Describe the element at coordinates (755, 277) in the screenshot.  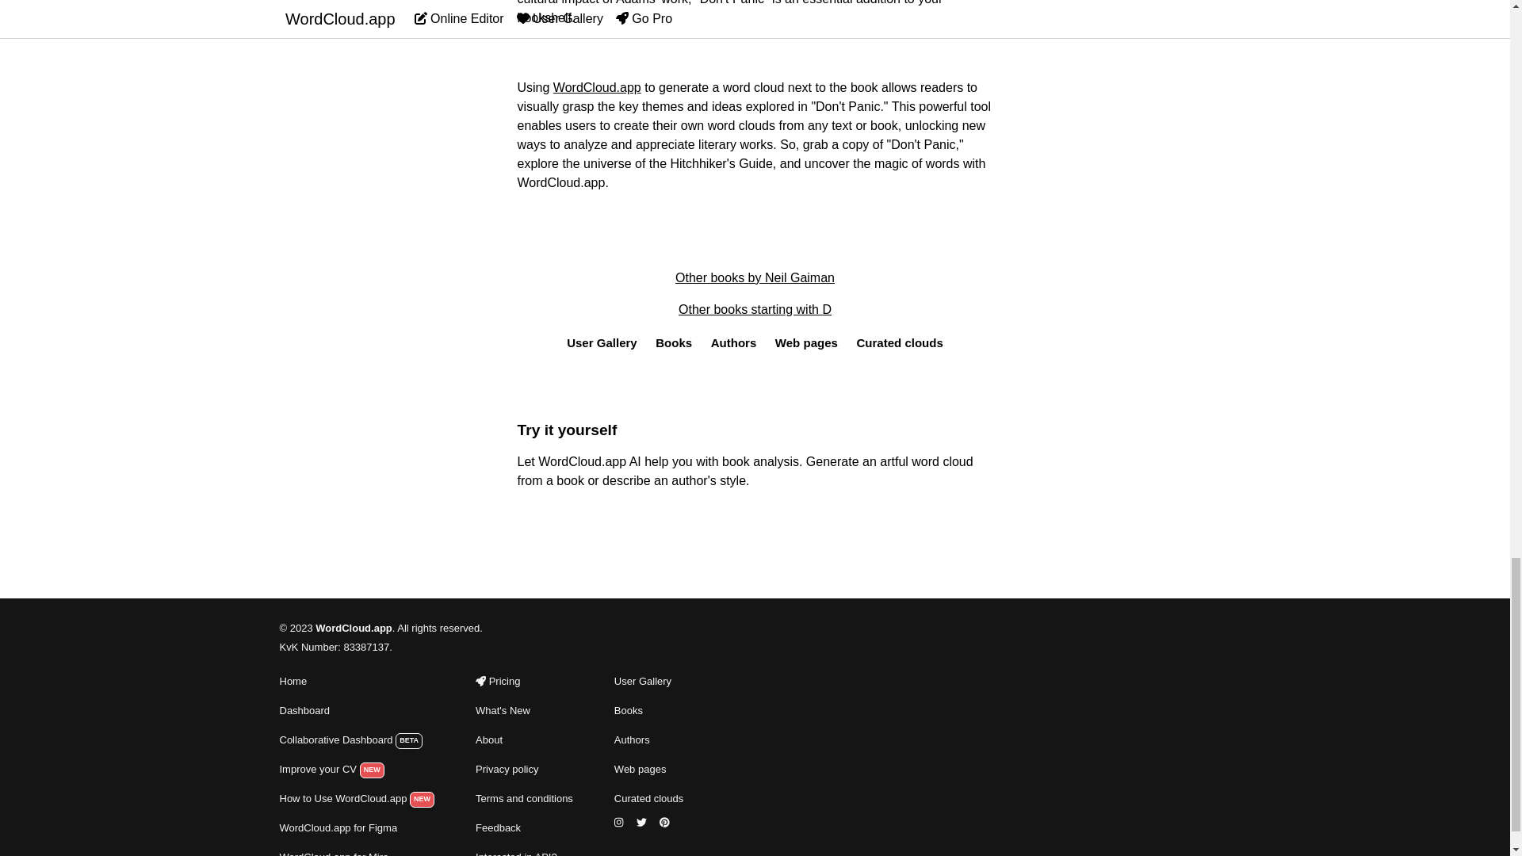
I see `Other books by Neil Gaiman` at that location.